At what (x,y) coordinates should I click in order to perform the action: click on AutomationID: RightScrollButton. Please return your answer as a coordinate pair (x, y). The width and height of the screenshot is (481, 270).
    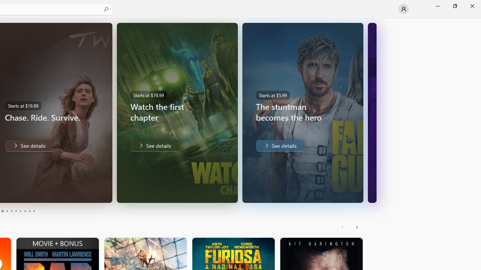
    Looking at the image, I should click on (358, 227).